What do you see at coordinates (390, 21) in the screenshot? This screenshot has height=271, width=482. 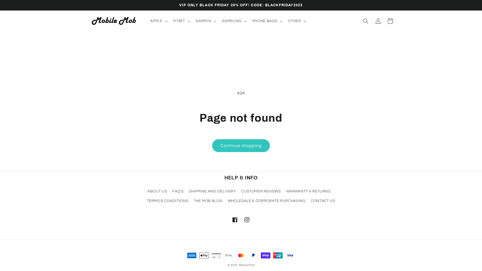 I see `Cart` at bounding box center [390, 21].